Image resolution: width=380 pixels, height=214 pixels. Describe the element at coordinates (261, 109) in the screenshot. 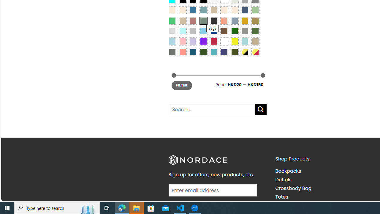

I see `Submit` at that location.